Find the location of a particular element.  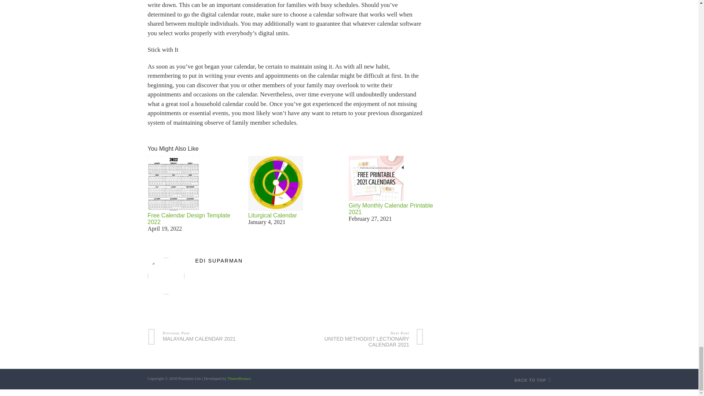

Girly Monthly Calendar Printable 2021 3 is located at coordinates (286, 261).